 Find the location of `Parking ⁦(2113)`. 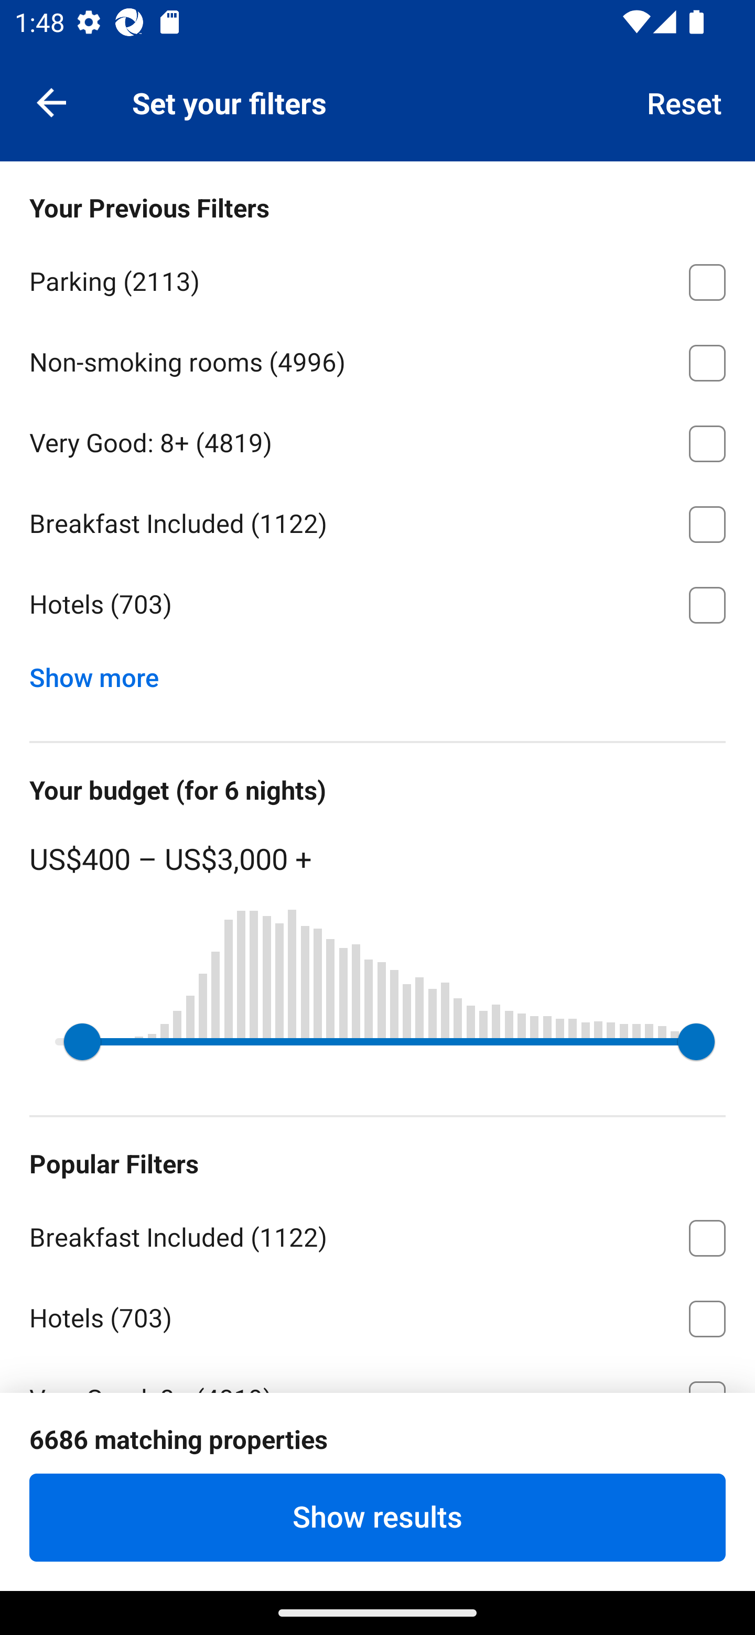

Parking ⁦(2113) is located at coordinates (377, 279).